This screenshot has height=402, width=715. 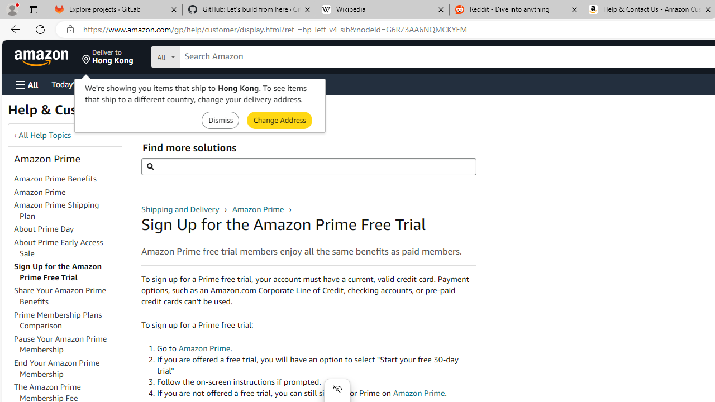 What do you see at coordinates (42, 57) in the screenshot?
I see `Amazon` at bounding box center [42, 57].